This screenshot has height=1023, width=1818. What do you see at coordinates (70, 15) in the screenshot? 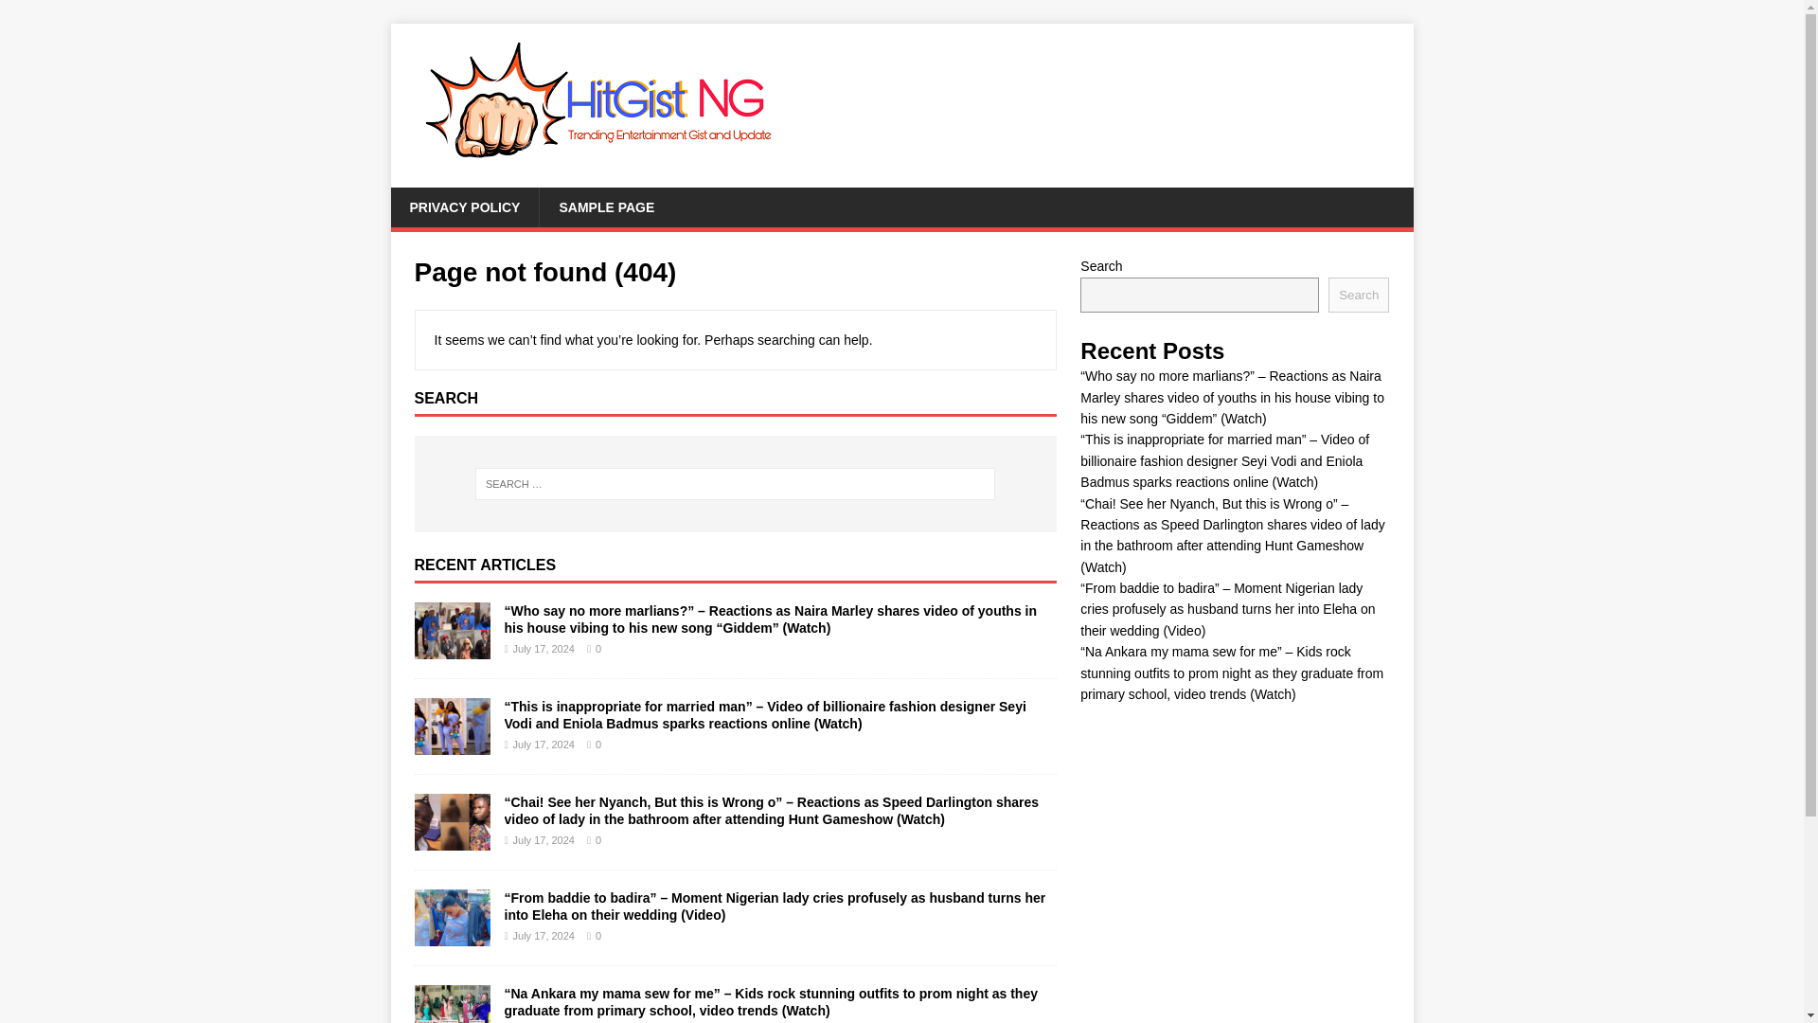
I see `Search` at bounding box center [70, 15].